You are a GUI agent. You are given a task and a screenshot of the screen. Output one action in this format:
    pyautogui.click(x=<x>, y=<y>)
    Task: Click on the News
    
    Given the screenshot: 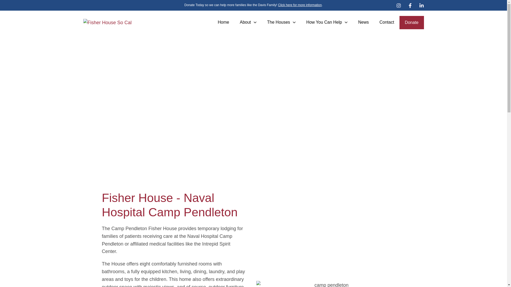 What is the action you would take?
    pyautogui.click(x=364, y=22)
    